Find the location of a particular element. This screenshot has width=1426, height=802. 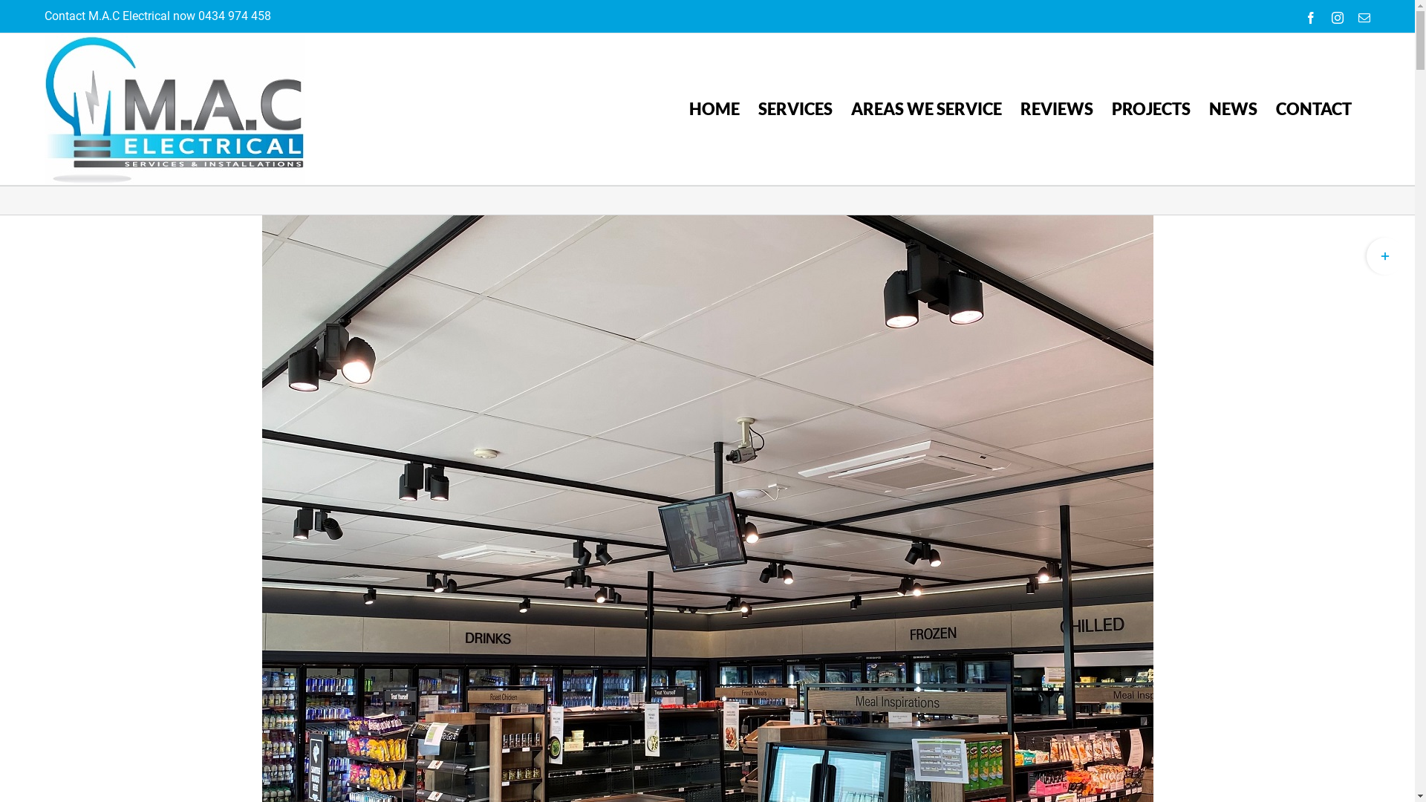

Instagram is located at coordinates (1338, 18).